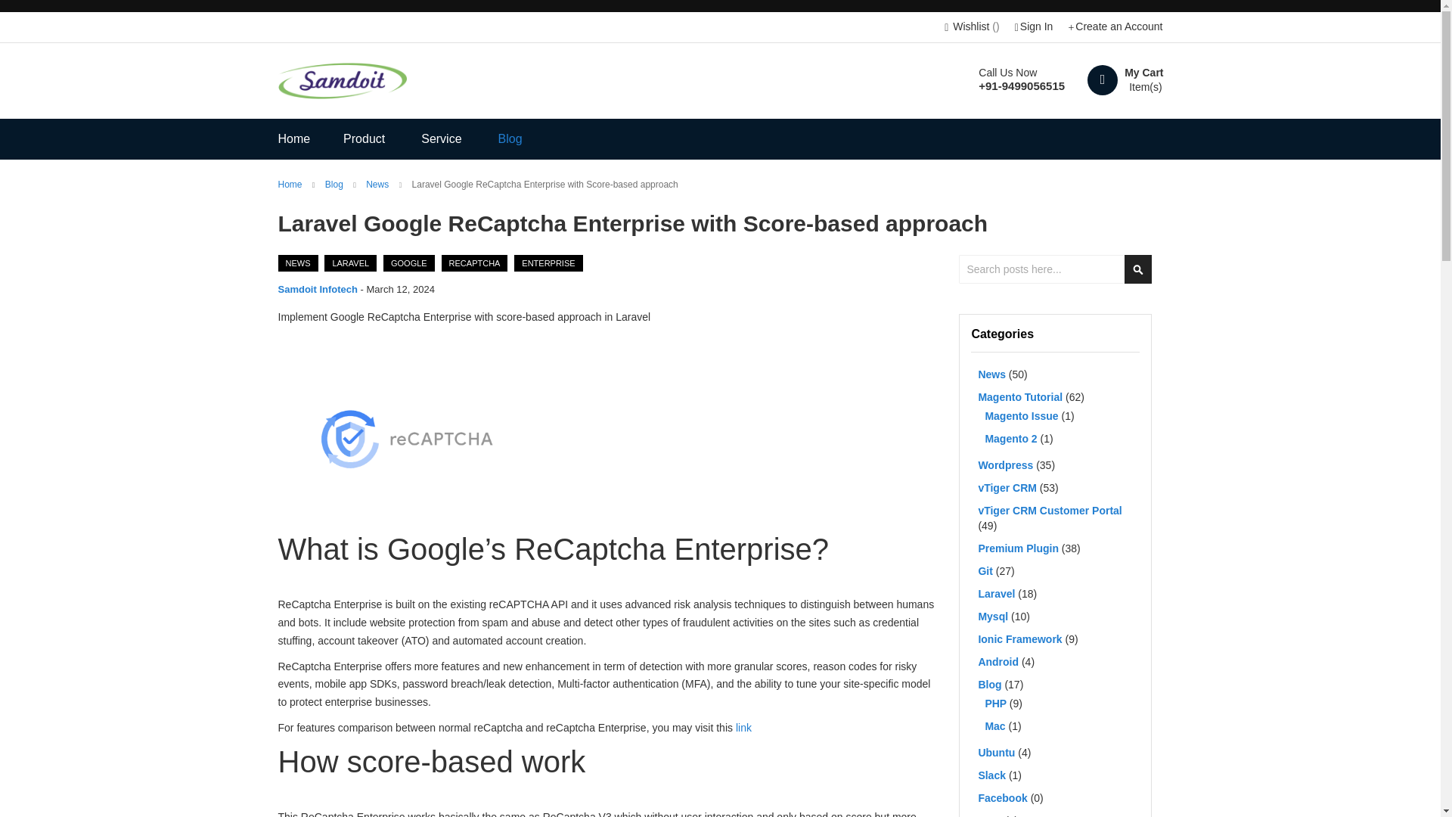  What do you see at coordinates (475, 262) in the screenshot?
I see `RECAPTCHA` at bounding box center [475, 262].